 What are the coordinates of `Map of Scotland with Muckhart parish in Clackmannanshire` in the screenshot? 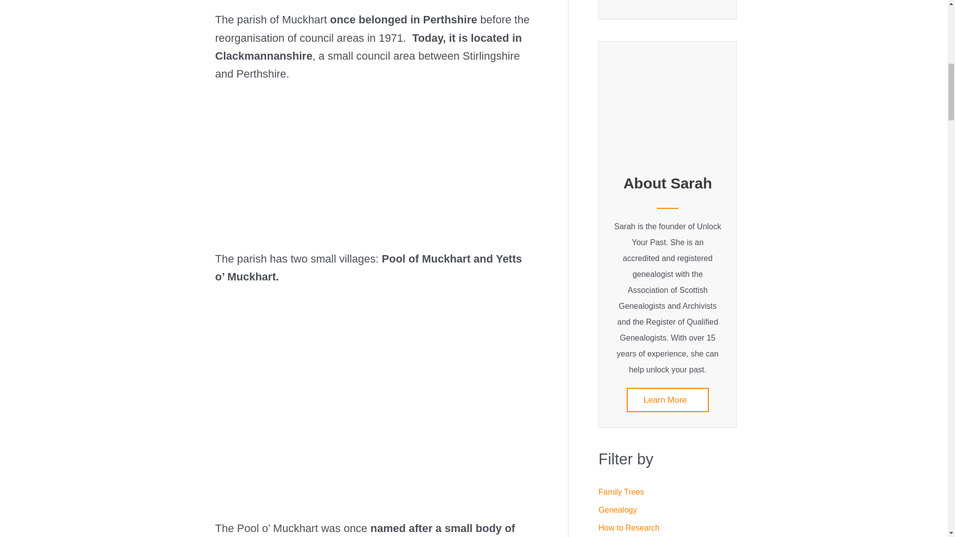 It's located at (374, 157).